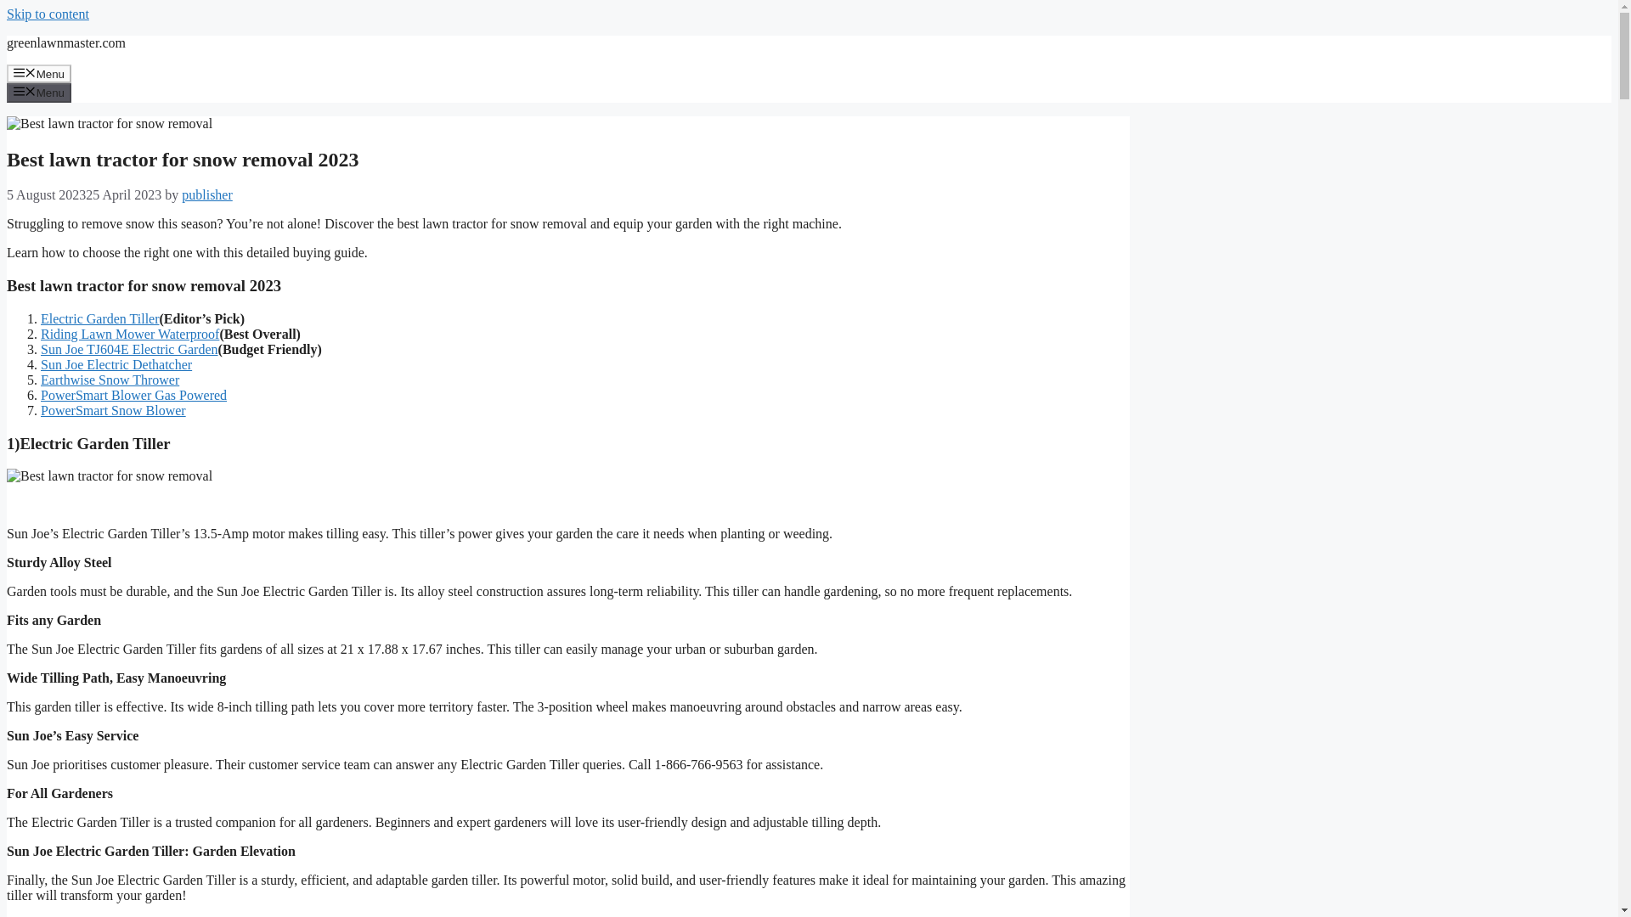 Image resolution: width=1631 pixels, height=917 pixels. I want to click on Riding Lawn Mower Waterproof, so click(129, 333).